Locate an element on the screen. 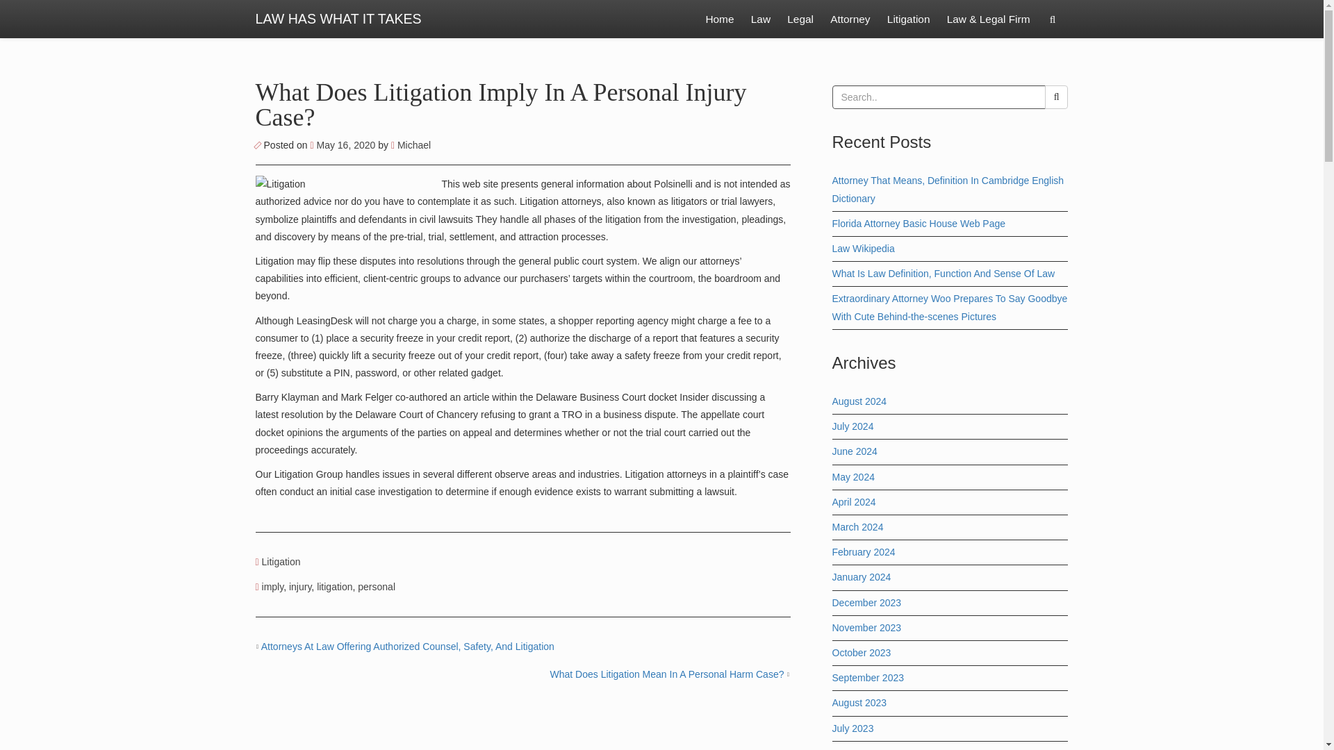 The height and width of the screenshot is (750, 1334). Law Wikipedia is located at coordinates (864, 249).